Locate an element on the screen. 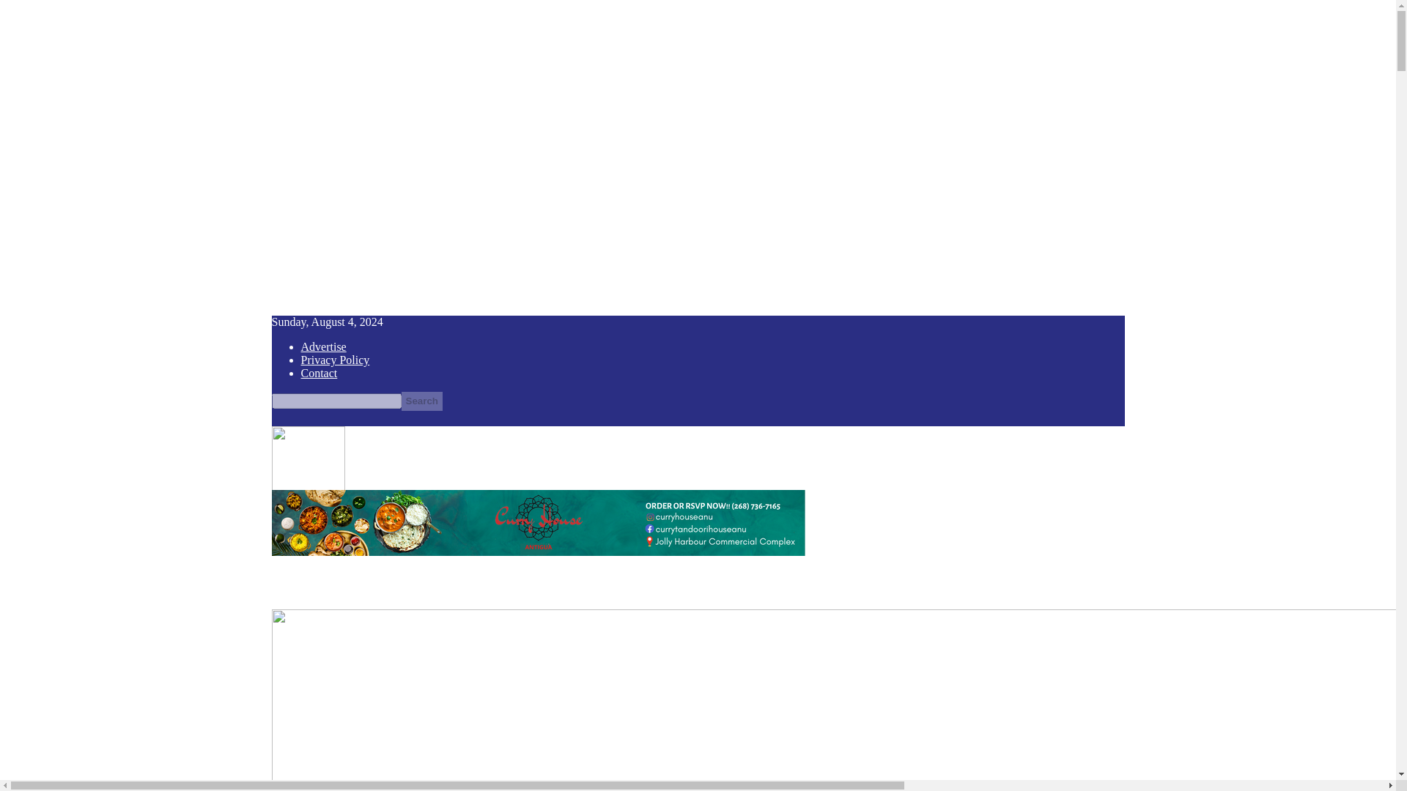 The width and height of the screenshot is (1407, 791). Contact is located at coordinates (319, 374).